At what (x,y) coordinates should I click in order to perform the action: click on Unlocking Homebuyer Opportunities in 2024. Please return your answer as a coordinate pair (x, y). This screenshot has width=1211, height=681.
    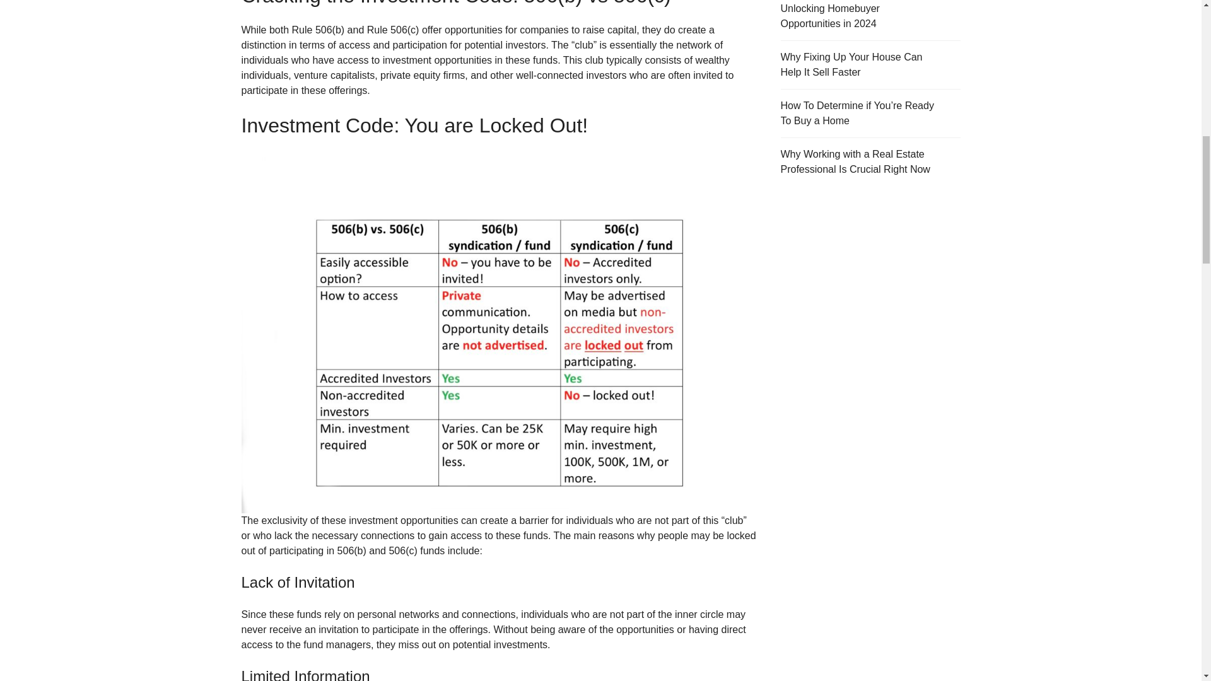
    Looking at the image, I should click on (870, 20).